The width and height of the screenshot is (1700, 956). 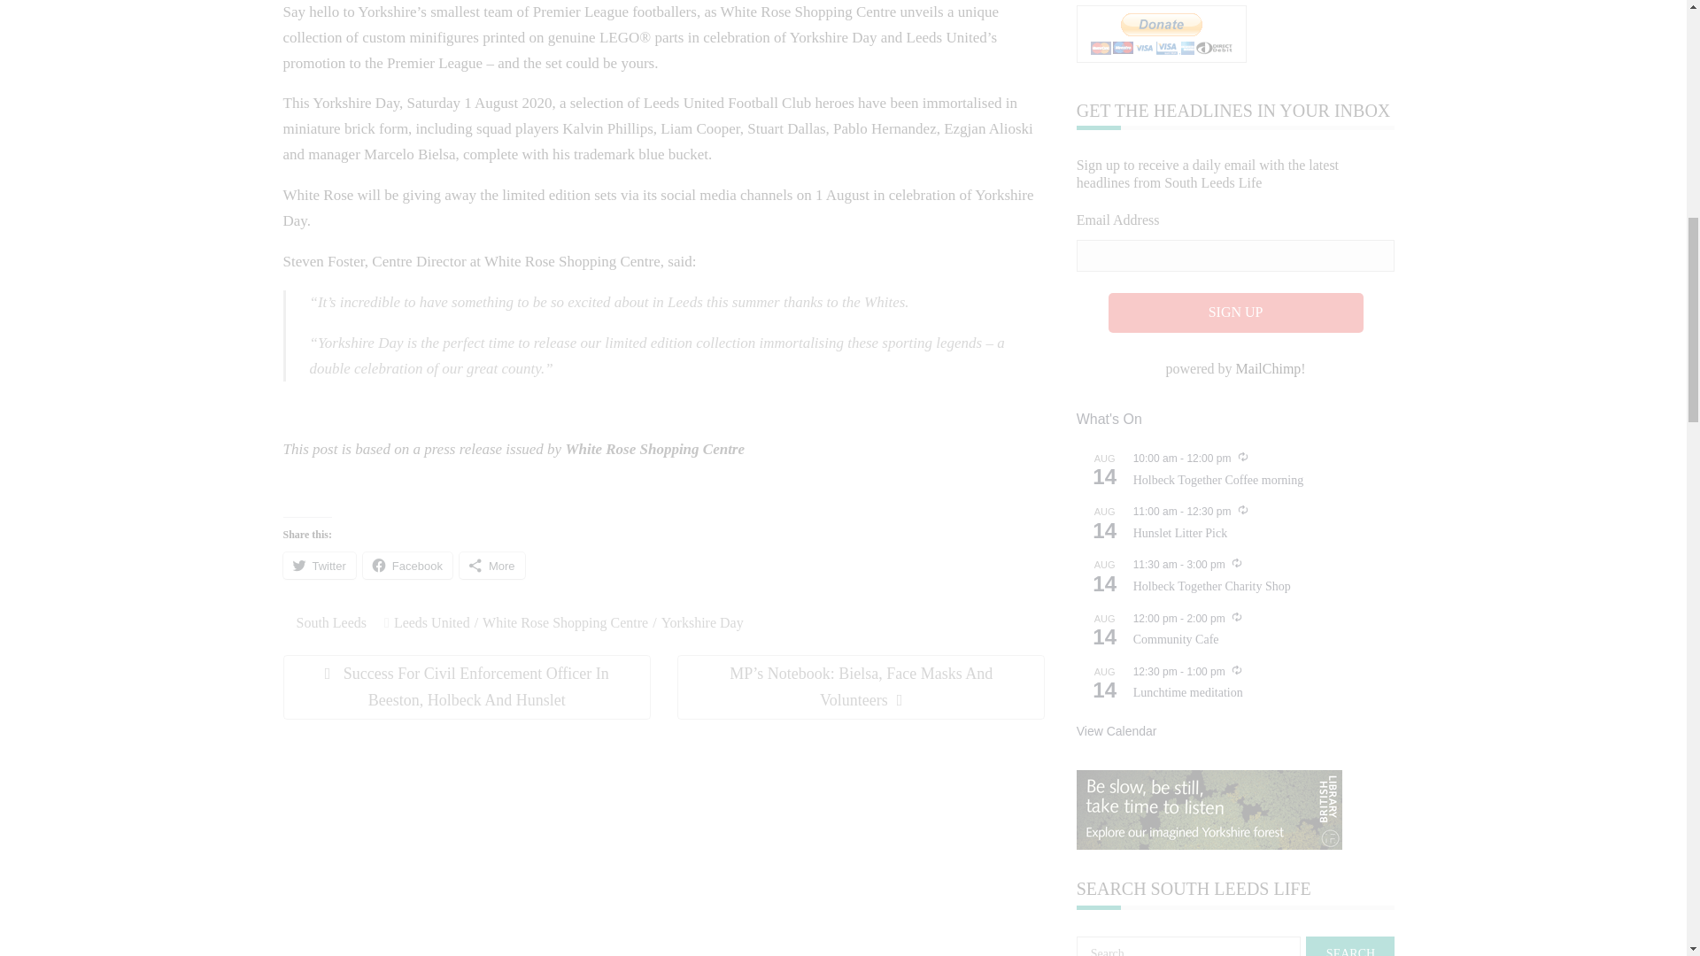 What do you see at coordinates (1236, 669) in the screenshot?
I see `Recurring` at bounding box center [1236, 669].